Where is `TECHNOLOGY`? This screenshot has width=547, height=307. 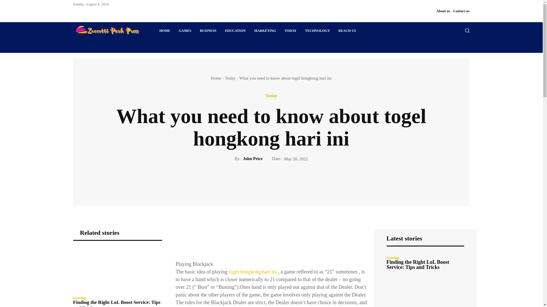
TECHNOLOGY is located at coordinates (317, 31).